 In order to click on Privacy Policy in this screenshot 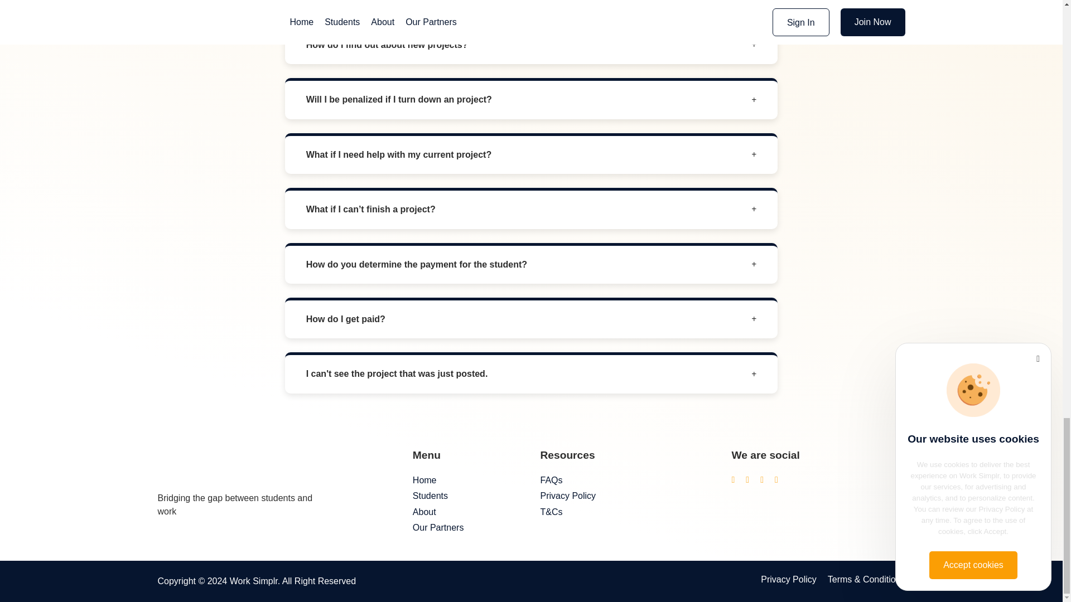, I will do `click(788, 580)`.